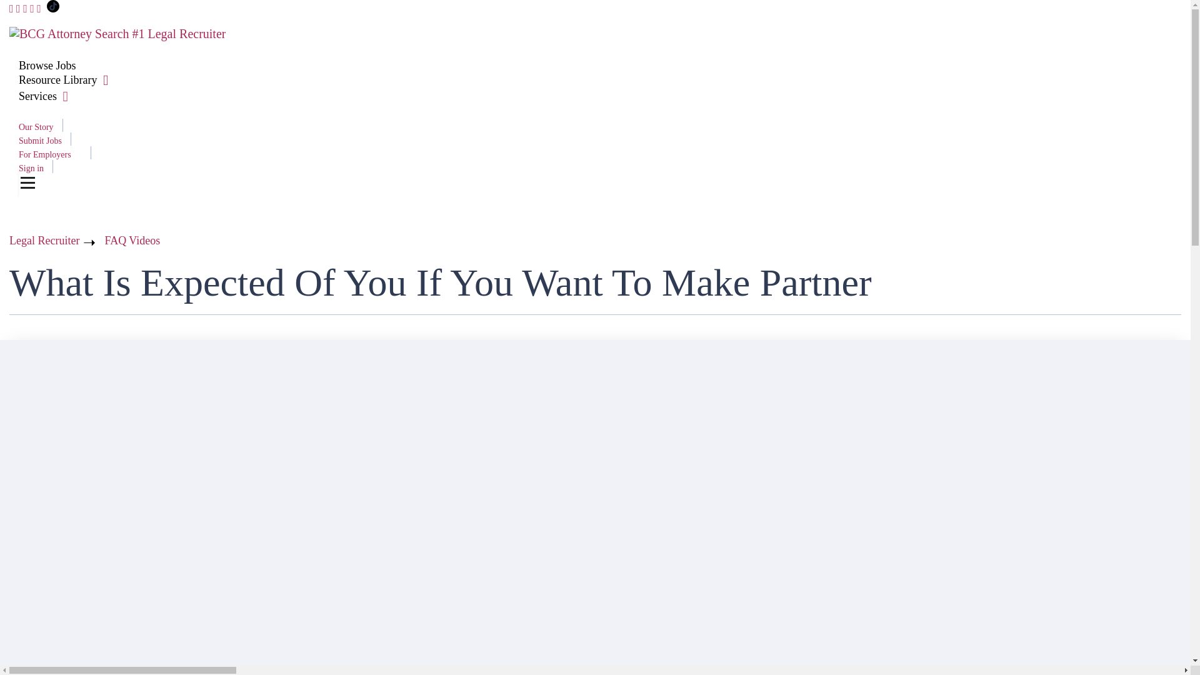  I want to click on Browse Jobs, so click(47, 65).